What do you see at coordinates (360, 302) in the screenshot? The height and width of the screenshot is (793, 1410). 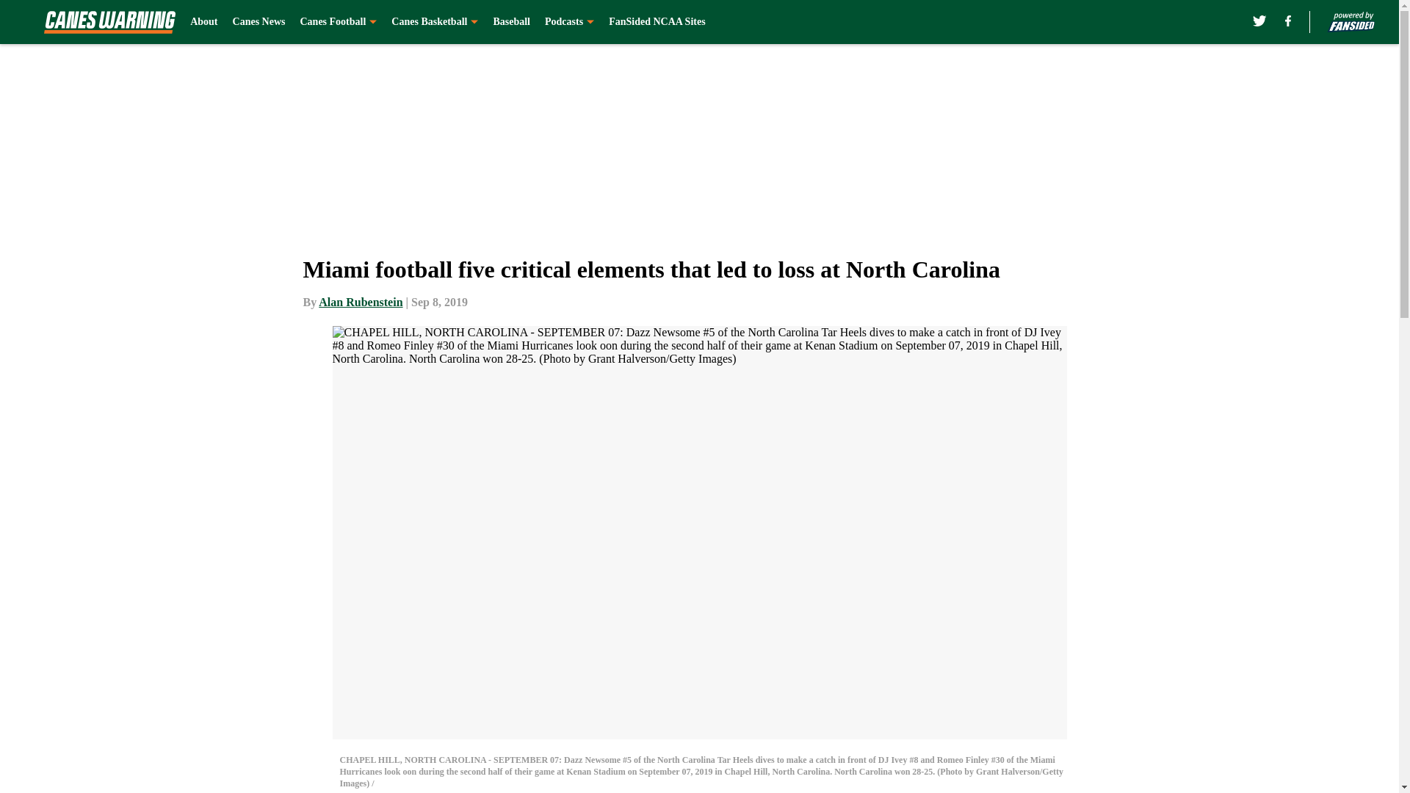 I see `Alan Rubenstein` at bounding box center [360, 302].